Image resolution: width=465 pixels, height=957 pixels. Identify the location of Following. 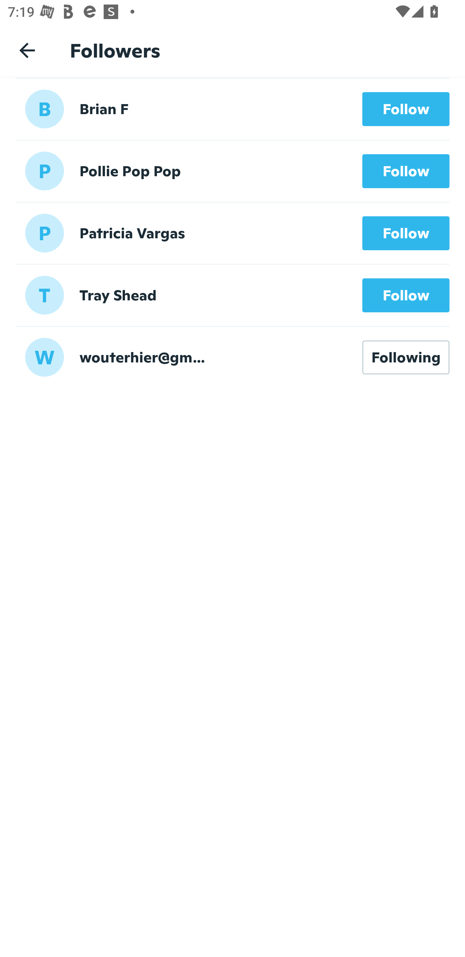
(406, 357).